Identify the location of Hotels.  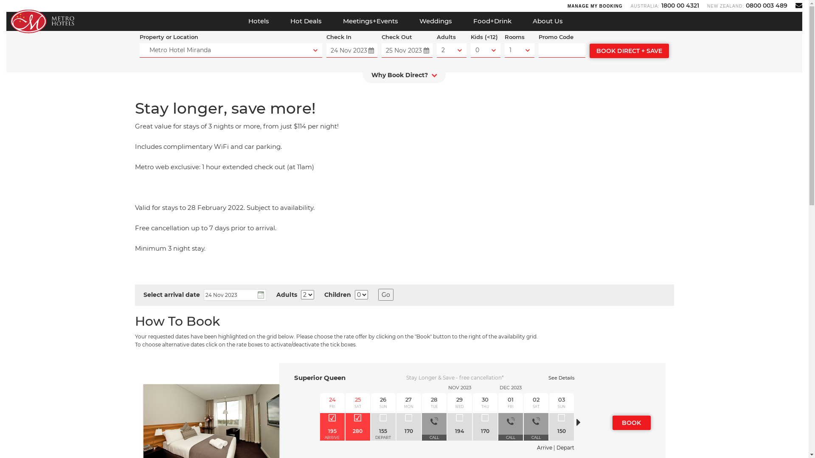
(259, 21).